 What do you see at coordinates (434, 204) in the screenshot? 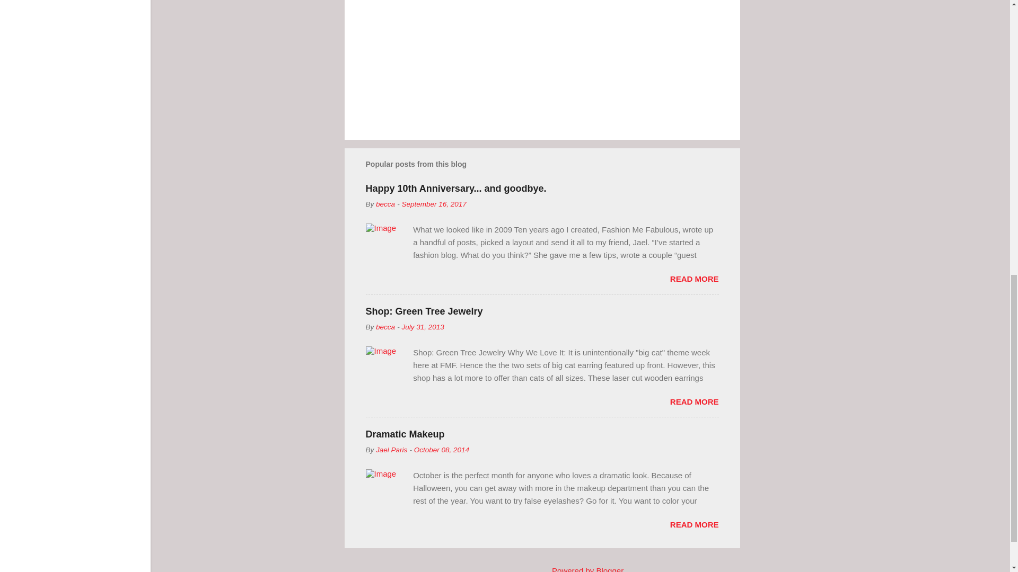
I see `September 16, 2017` at bounding box center [434, 204].